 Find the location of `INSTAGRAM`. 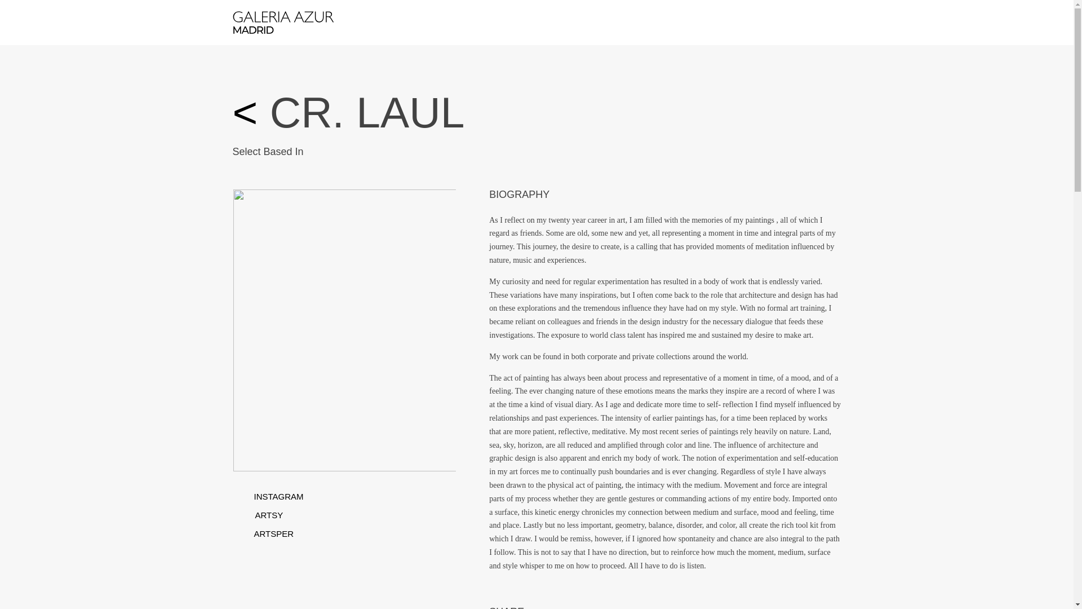

INSTAGRAM is located at coordinates (278, 496).